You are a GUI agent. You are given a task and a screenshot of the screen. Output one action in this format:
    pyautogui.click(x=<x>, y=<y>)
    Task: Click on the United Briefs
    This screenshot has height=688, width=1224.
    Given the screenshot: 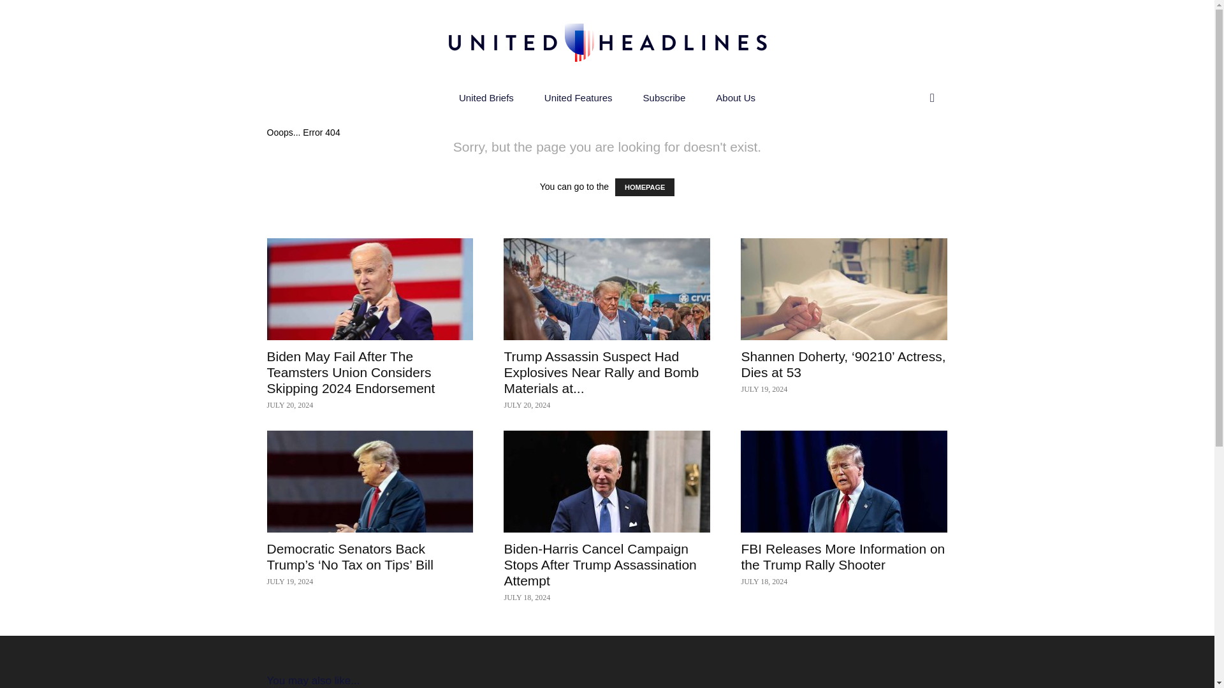 What is the action you would take?
    pyautogui.click(x=486, y=98)
    